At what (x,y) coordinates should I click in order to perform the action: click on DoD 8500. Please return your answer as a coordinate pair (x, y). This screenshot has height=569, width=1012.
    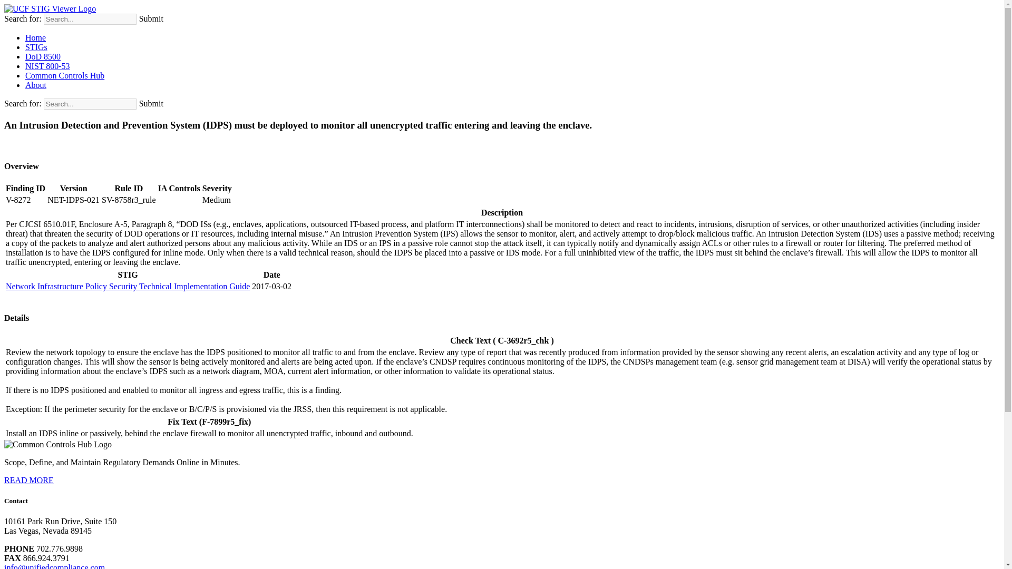
    Looking at the image, I should click on (43, 56).